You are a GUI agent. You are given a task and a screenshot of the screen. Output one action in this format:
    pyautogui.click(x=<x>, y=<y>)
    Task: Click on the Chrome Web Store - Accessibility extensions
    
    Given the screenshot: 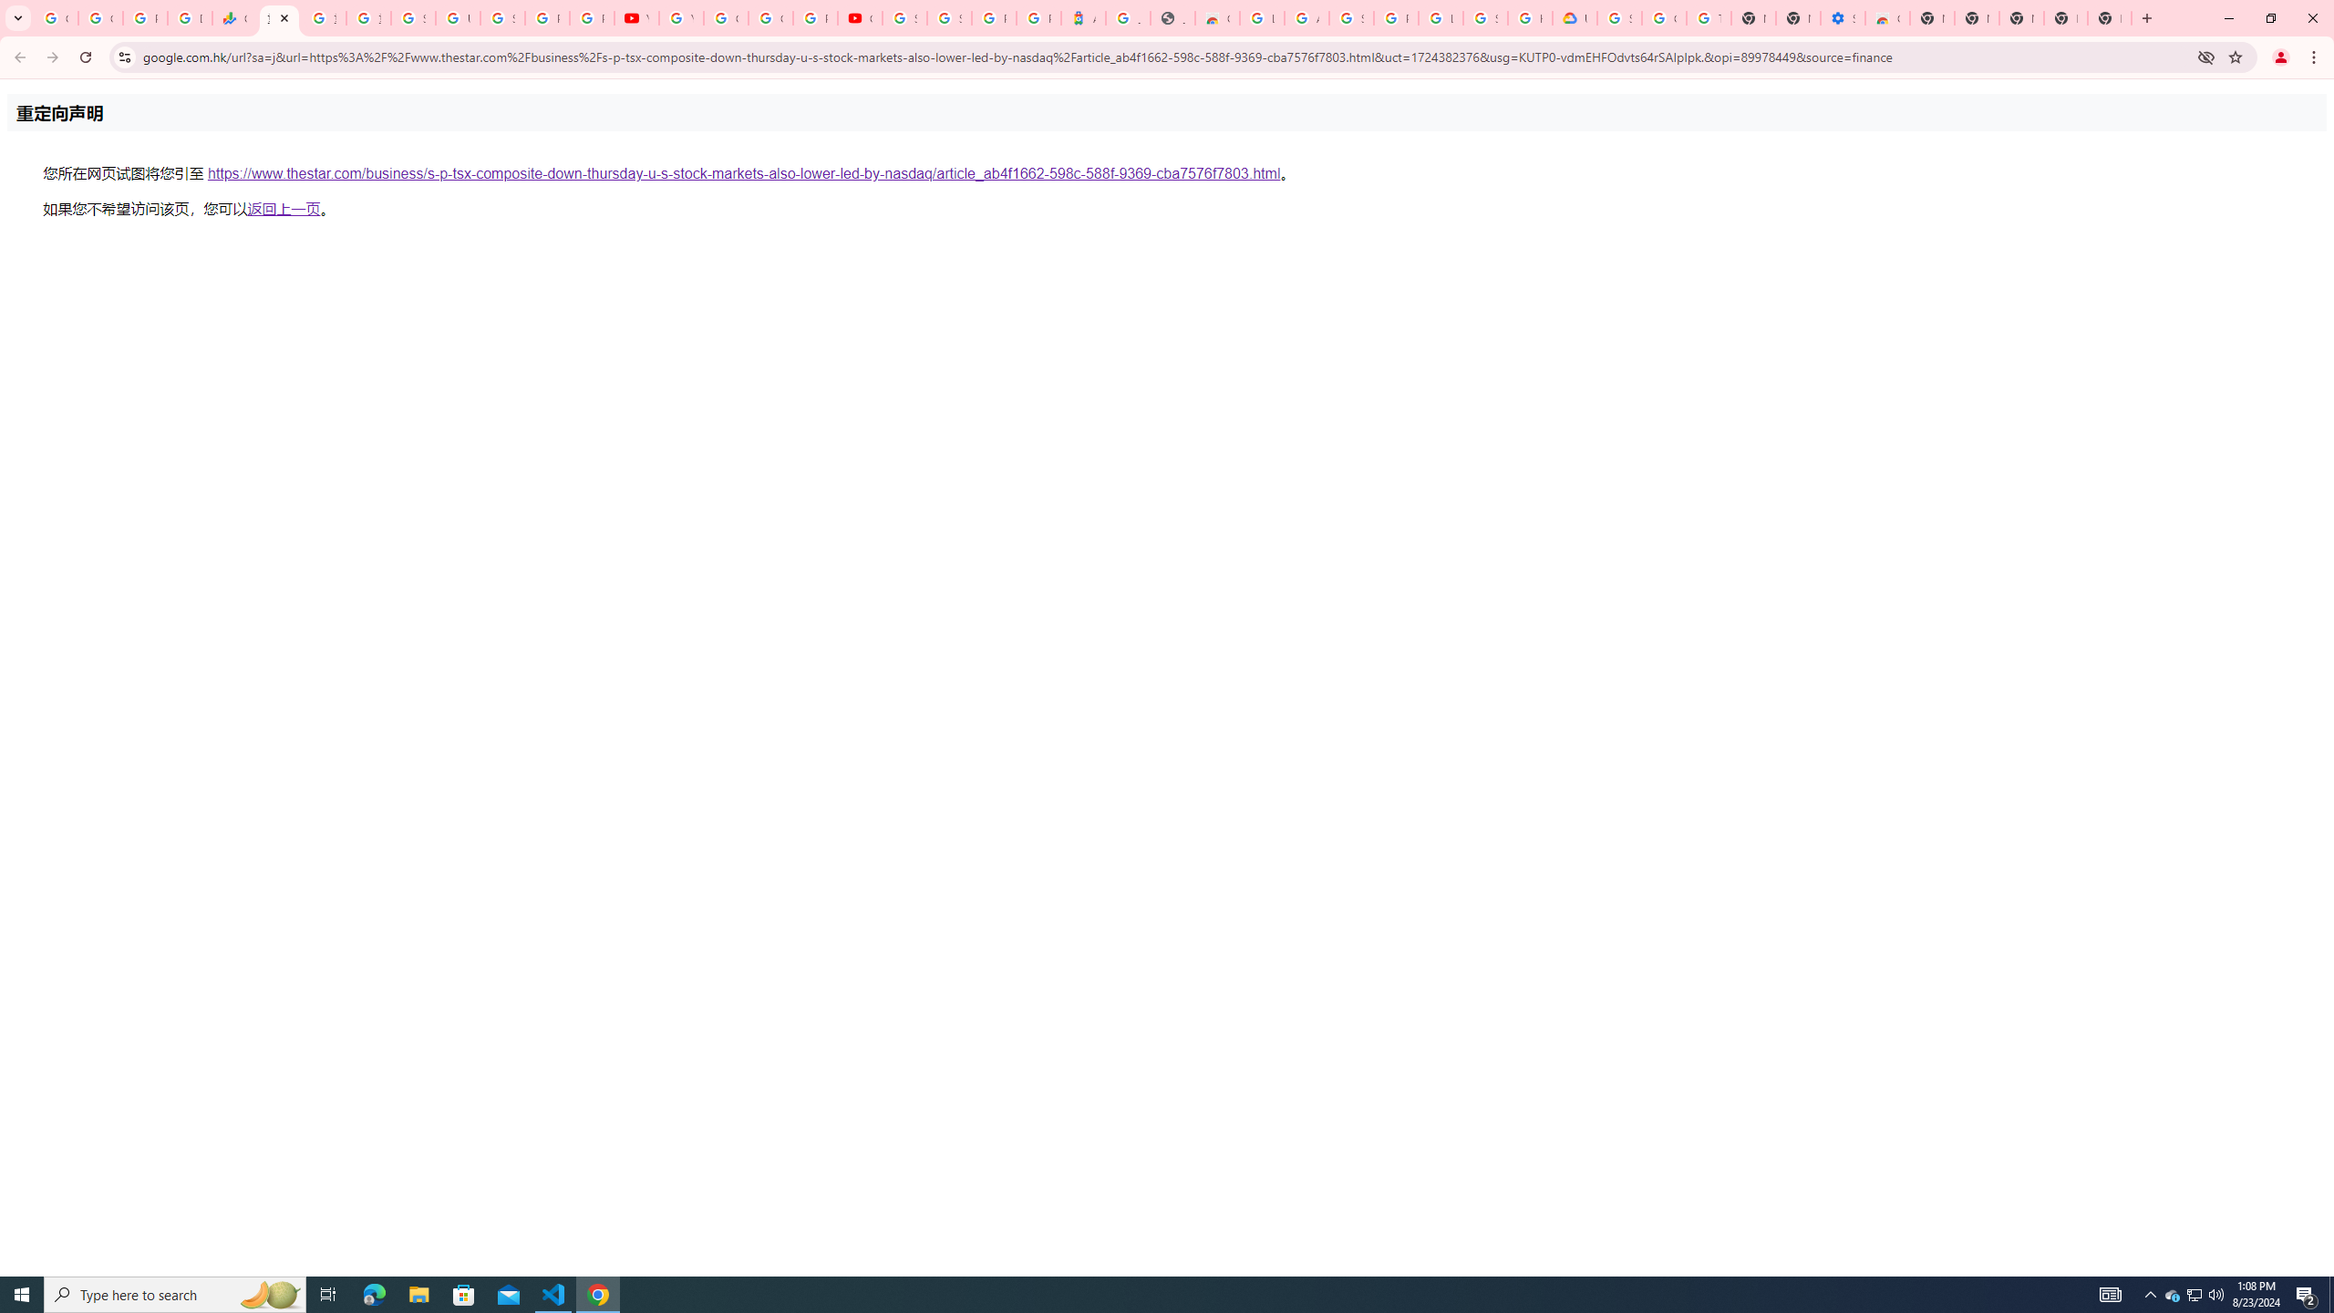 What is the action you would take?
    pyautogui.click(x=1887, y=18)
    